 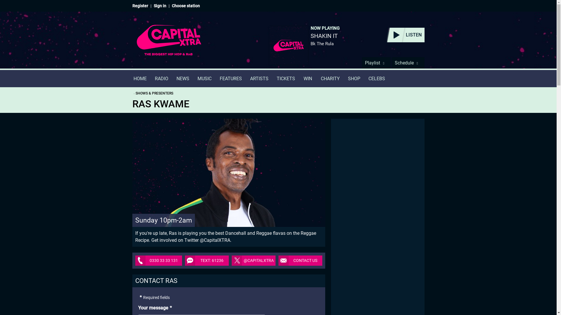 What do you see at coordinates (231, 78) in the screenshot?
I see `FEATURES` at bounding box center [231, 78].